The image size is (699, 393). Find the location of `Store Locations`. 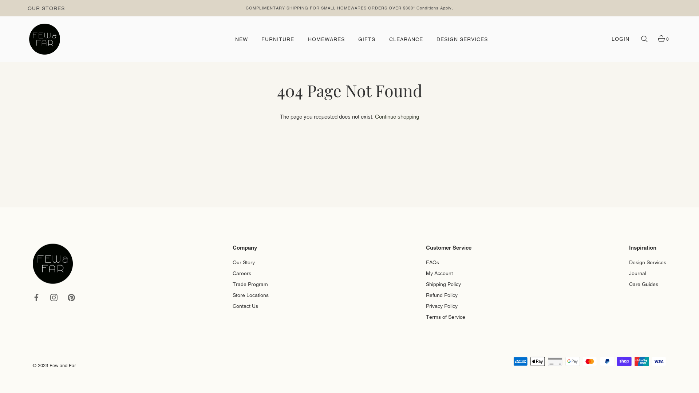

Store Locations is located at coordinates (250, 294).